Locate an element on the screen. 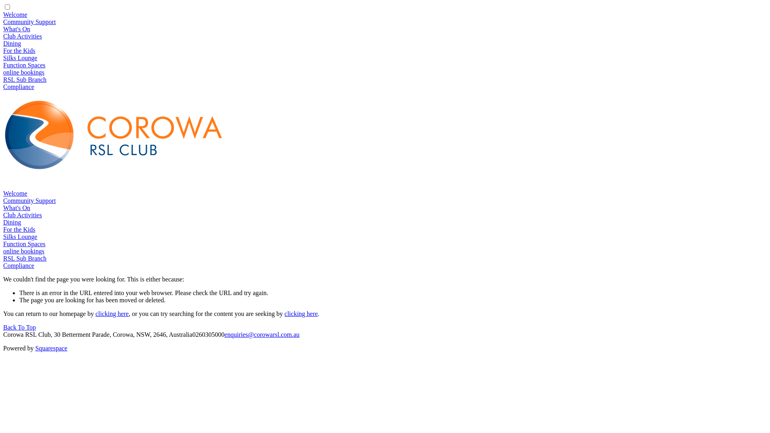 Image resolution: width=770 pixels, height=433 pixels. online bookings is located at coordinates (24, 251).